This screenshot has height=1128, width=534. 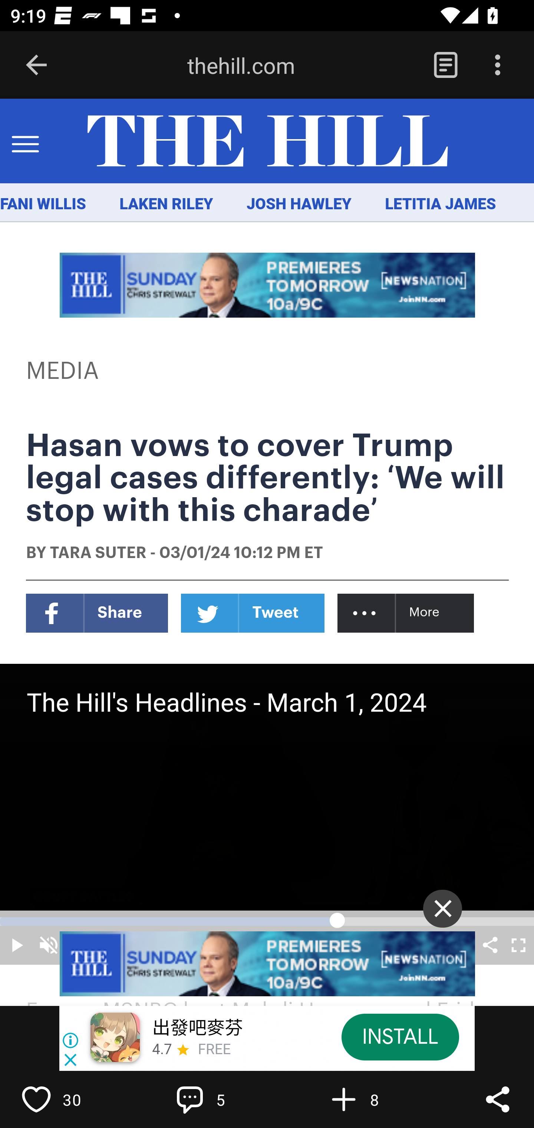 What do you see at coordinates (253, 613) in the screenshot?
I see `Twitter Tweet Twitter Tweet` at bounding box center [253, 613].